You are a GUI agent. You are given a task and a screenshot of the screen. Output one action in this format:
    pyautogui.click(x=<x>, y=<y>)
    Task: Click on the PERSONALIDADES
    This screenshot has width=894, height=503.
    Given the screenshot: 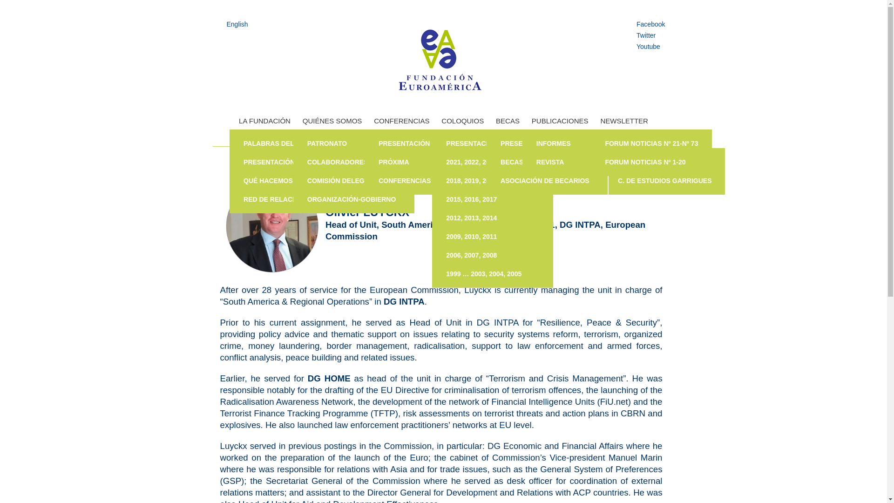 What is the action you would take?
    pyautogui.click(x=476, y=143)
    